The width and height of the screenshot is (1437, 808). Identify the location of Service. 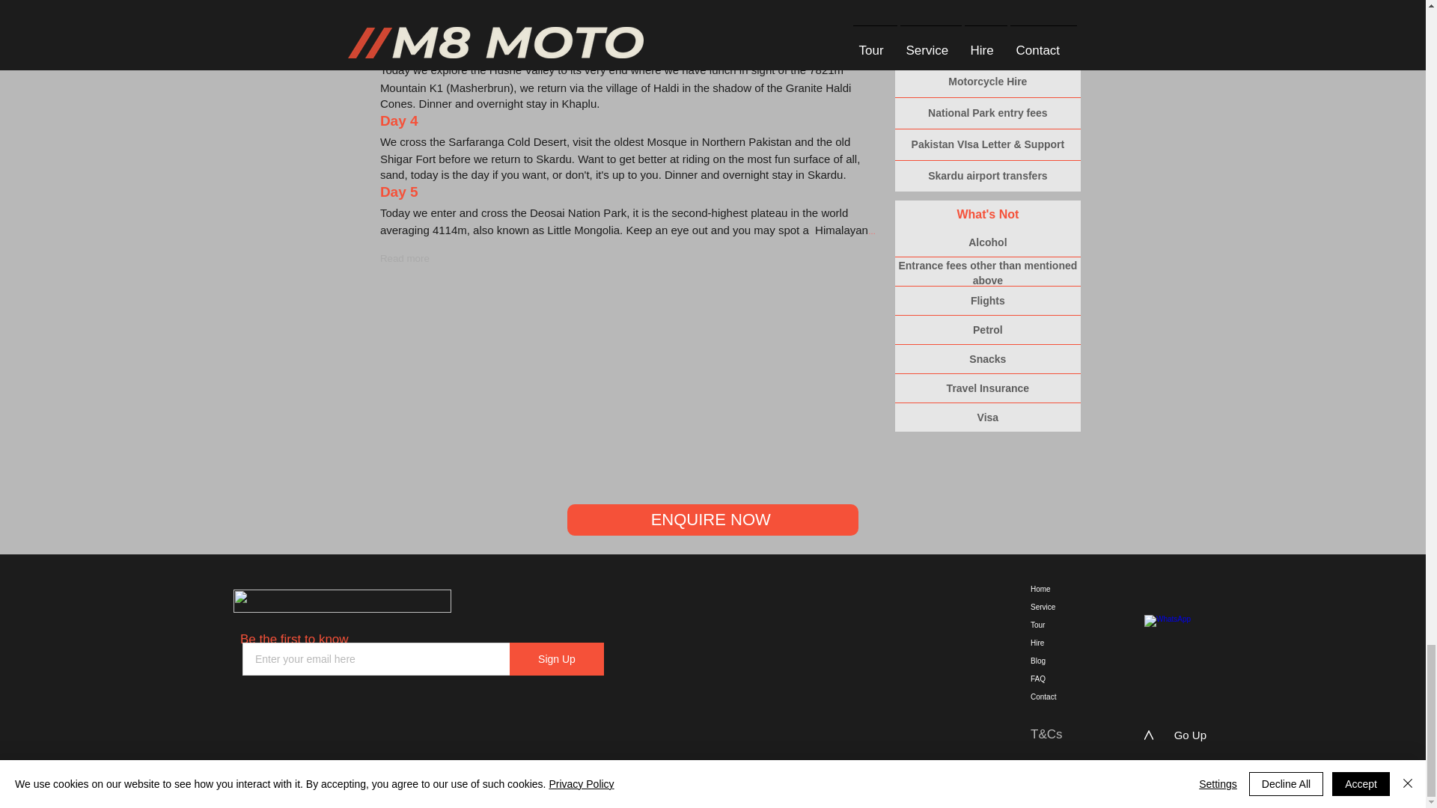
(1054, 607).